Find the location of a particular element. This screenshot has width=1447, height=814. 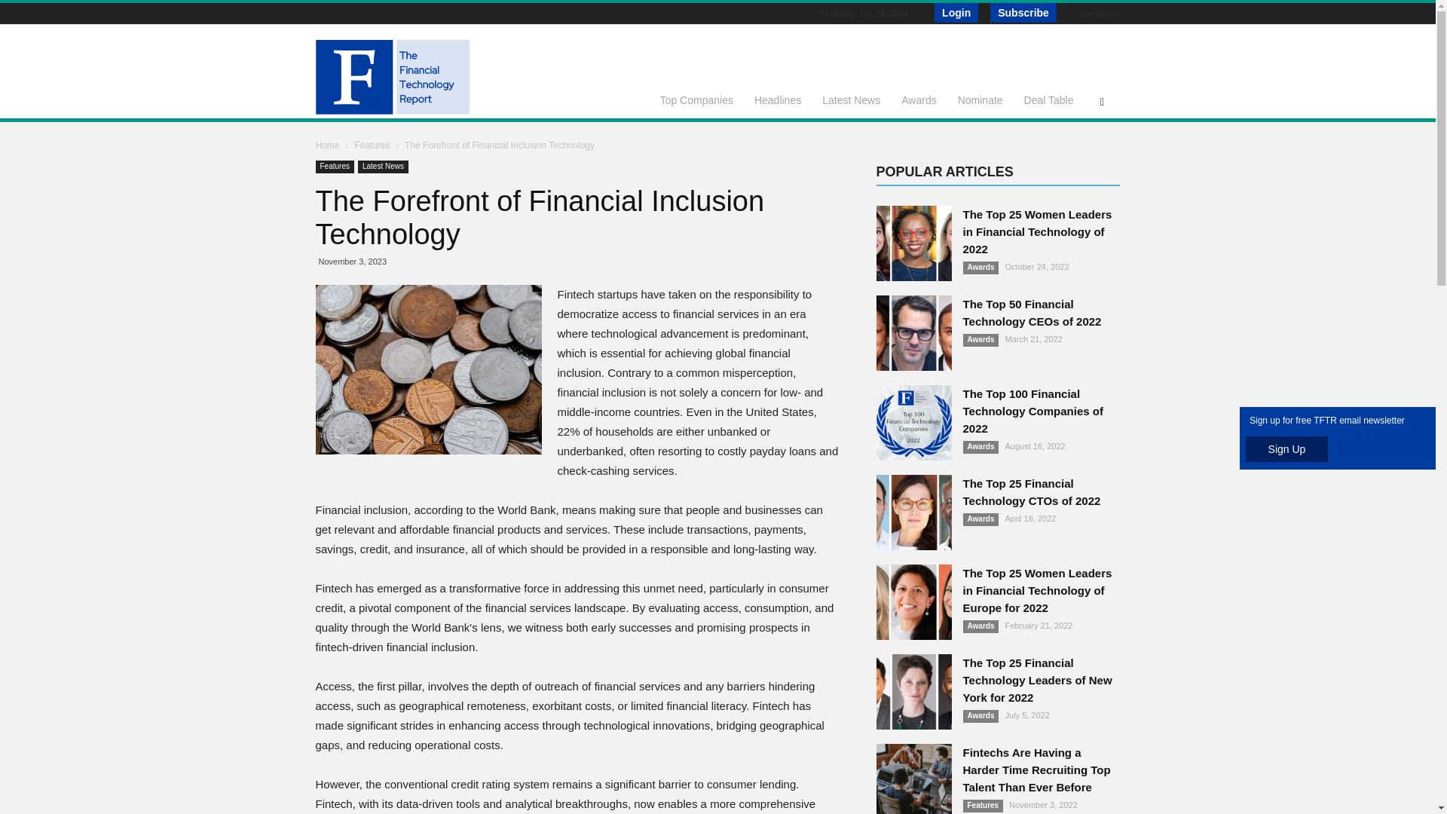

Subscribe is located at coordinates (1023, 13).